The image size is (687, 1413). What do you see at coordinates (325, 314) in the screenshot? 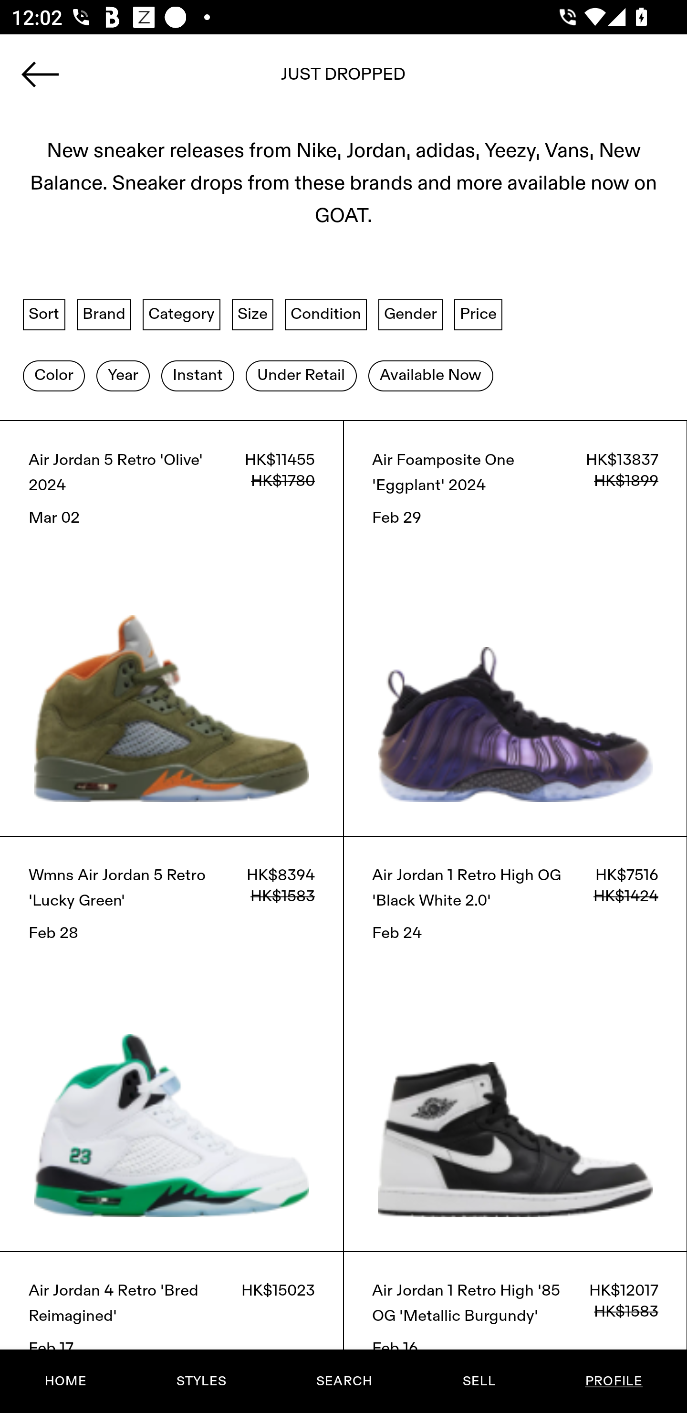
I see `Condition` at bounding box center [325, 314].